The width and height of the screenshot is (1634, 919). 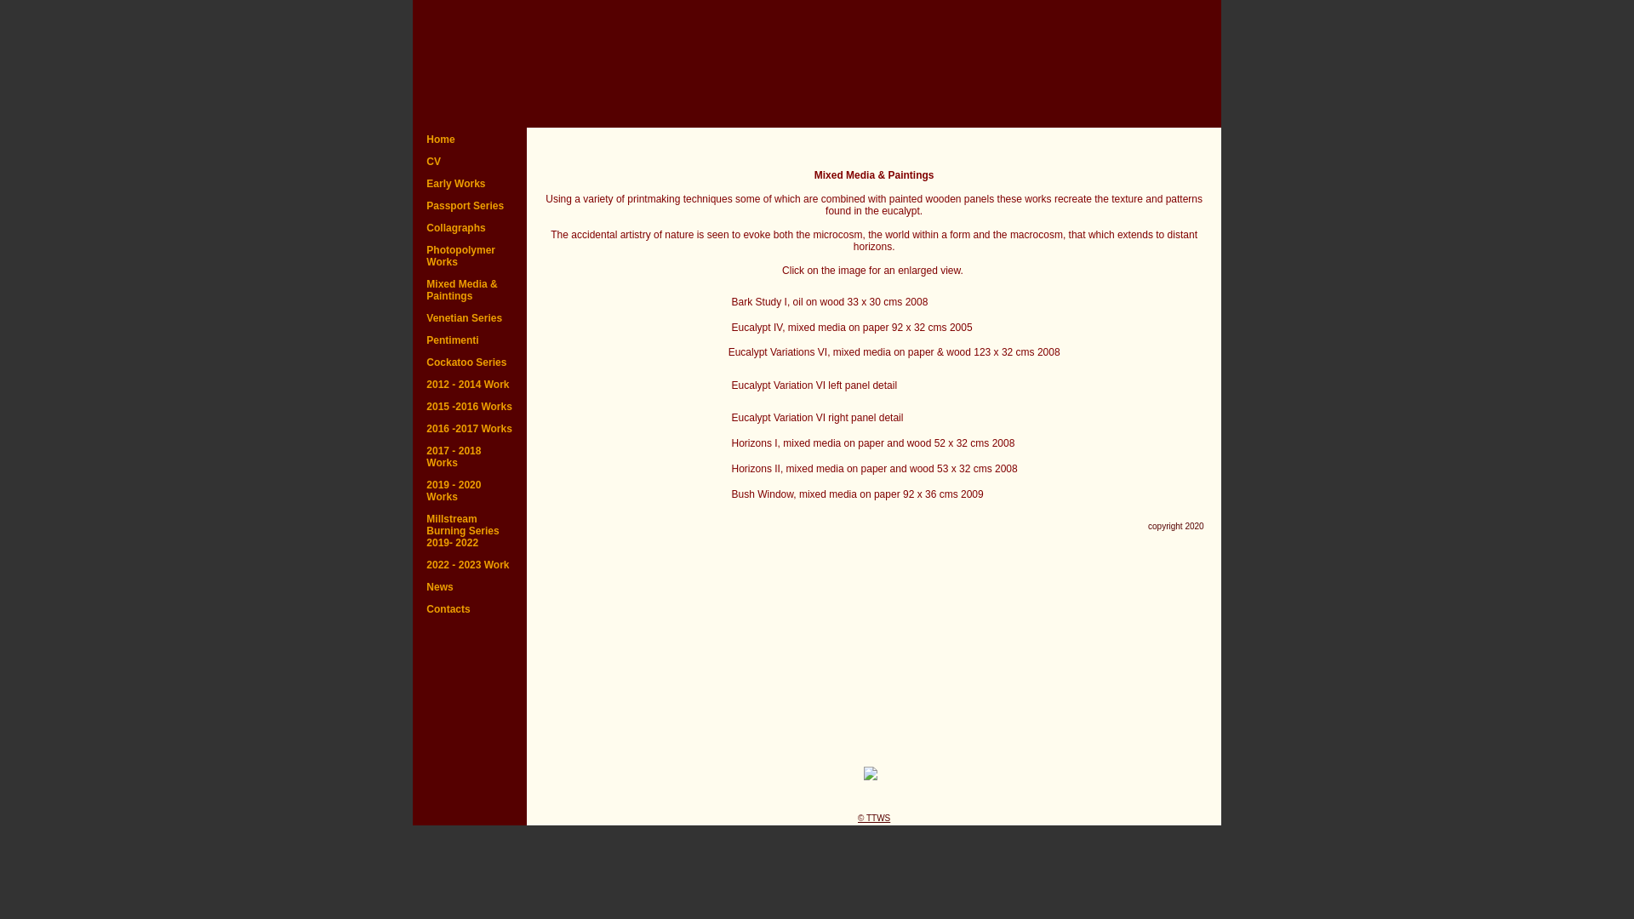 What do you see at coordinates (470, 609) in the screenshot?
I see `Contacts` at bounding box center [470, 609].